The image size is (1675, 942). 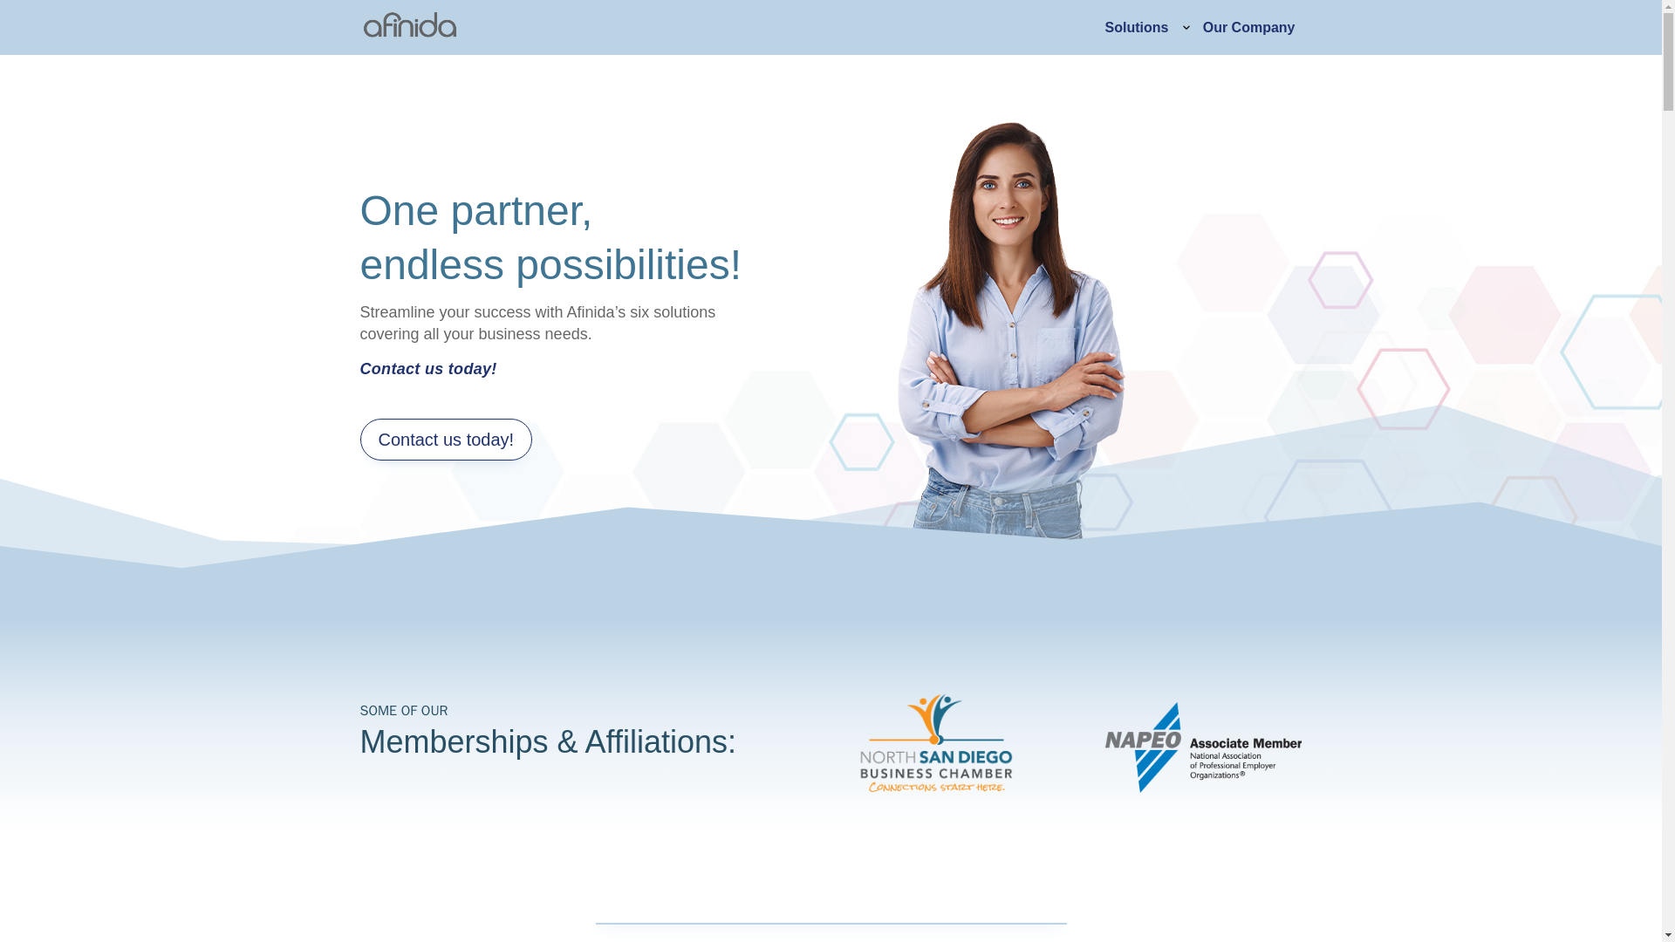 What do you see at coordinates (1249, 27) in the screenshot?
I see `Our Company` at bounding box center [1249, 27].